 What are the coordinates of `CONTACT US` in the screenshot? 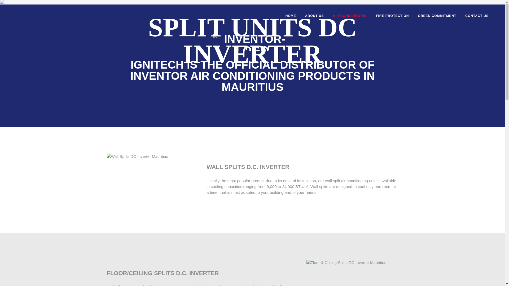 It's located at (477, 16).